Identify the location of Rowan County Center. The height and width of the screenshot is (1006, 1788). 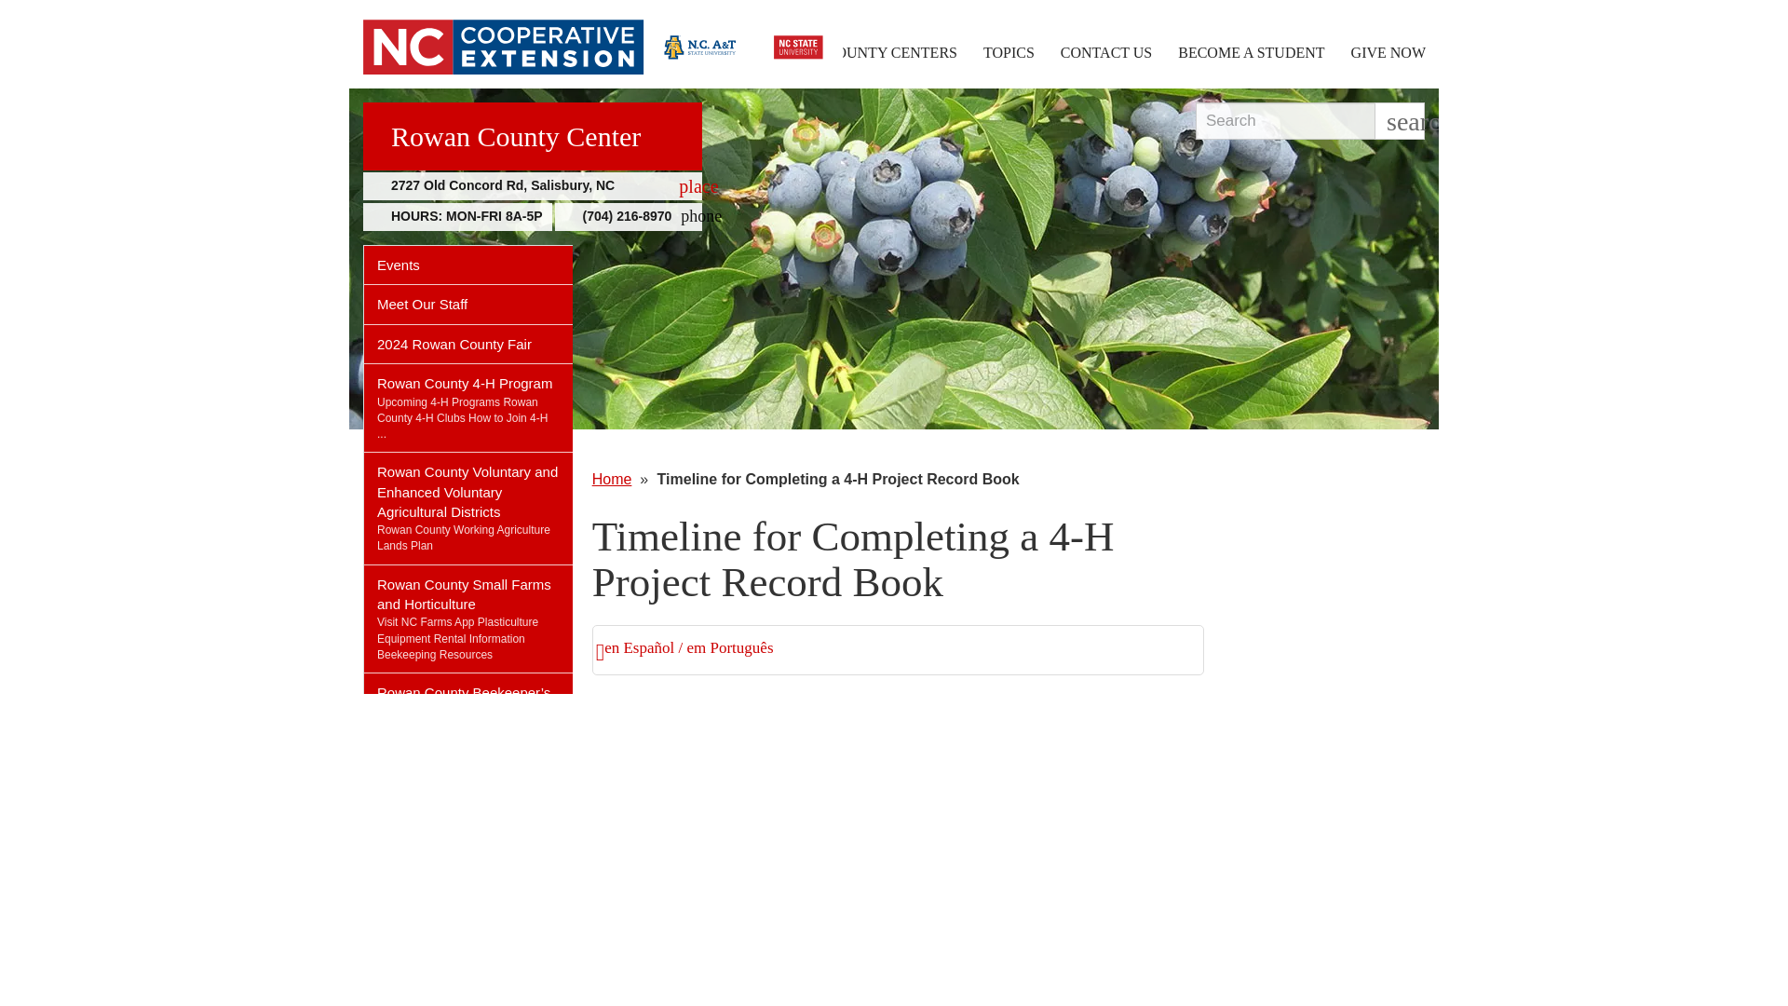
(533, 136).